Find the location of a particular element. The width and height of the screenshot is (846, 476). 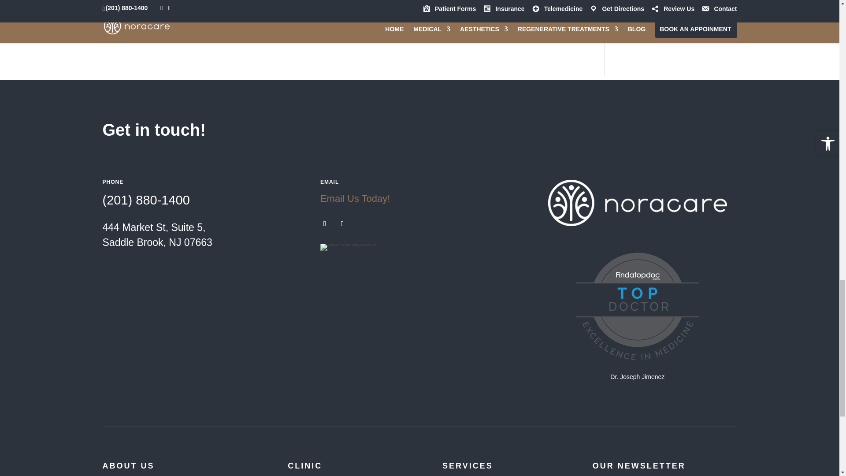

Facebook is located at coordinates (118, 19).